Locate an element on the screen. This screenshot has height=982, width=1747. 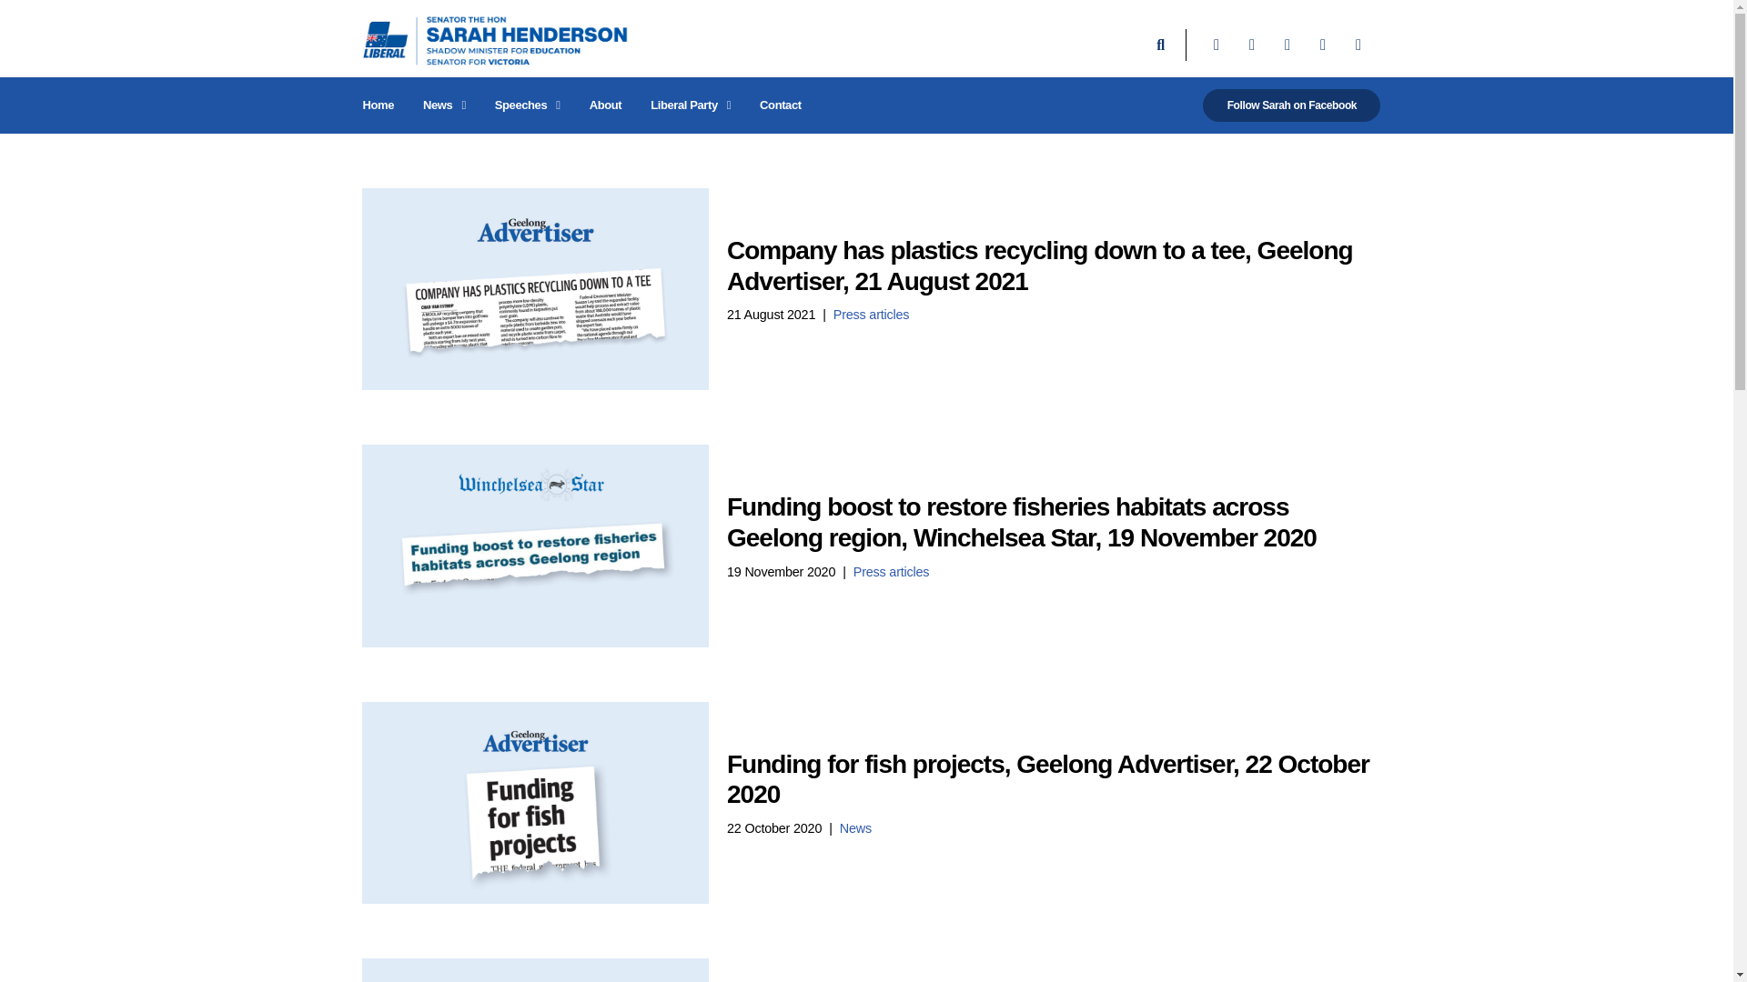
Grants to aid land, Geelong Advertiser, 16 October 2020 is located at coordinates (535, 970).